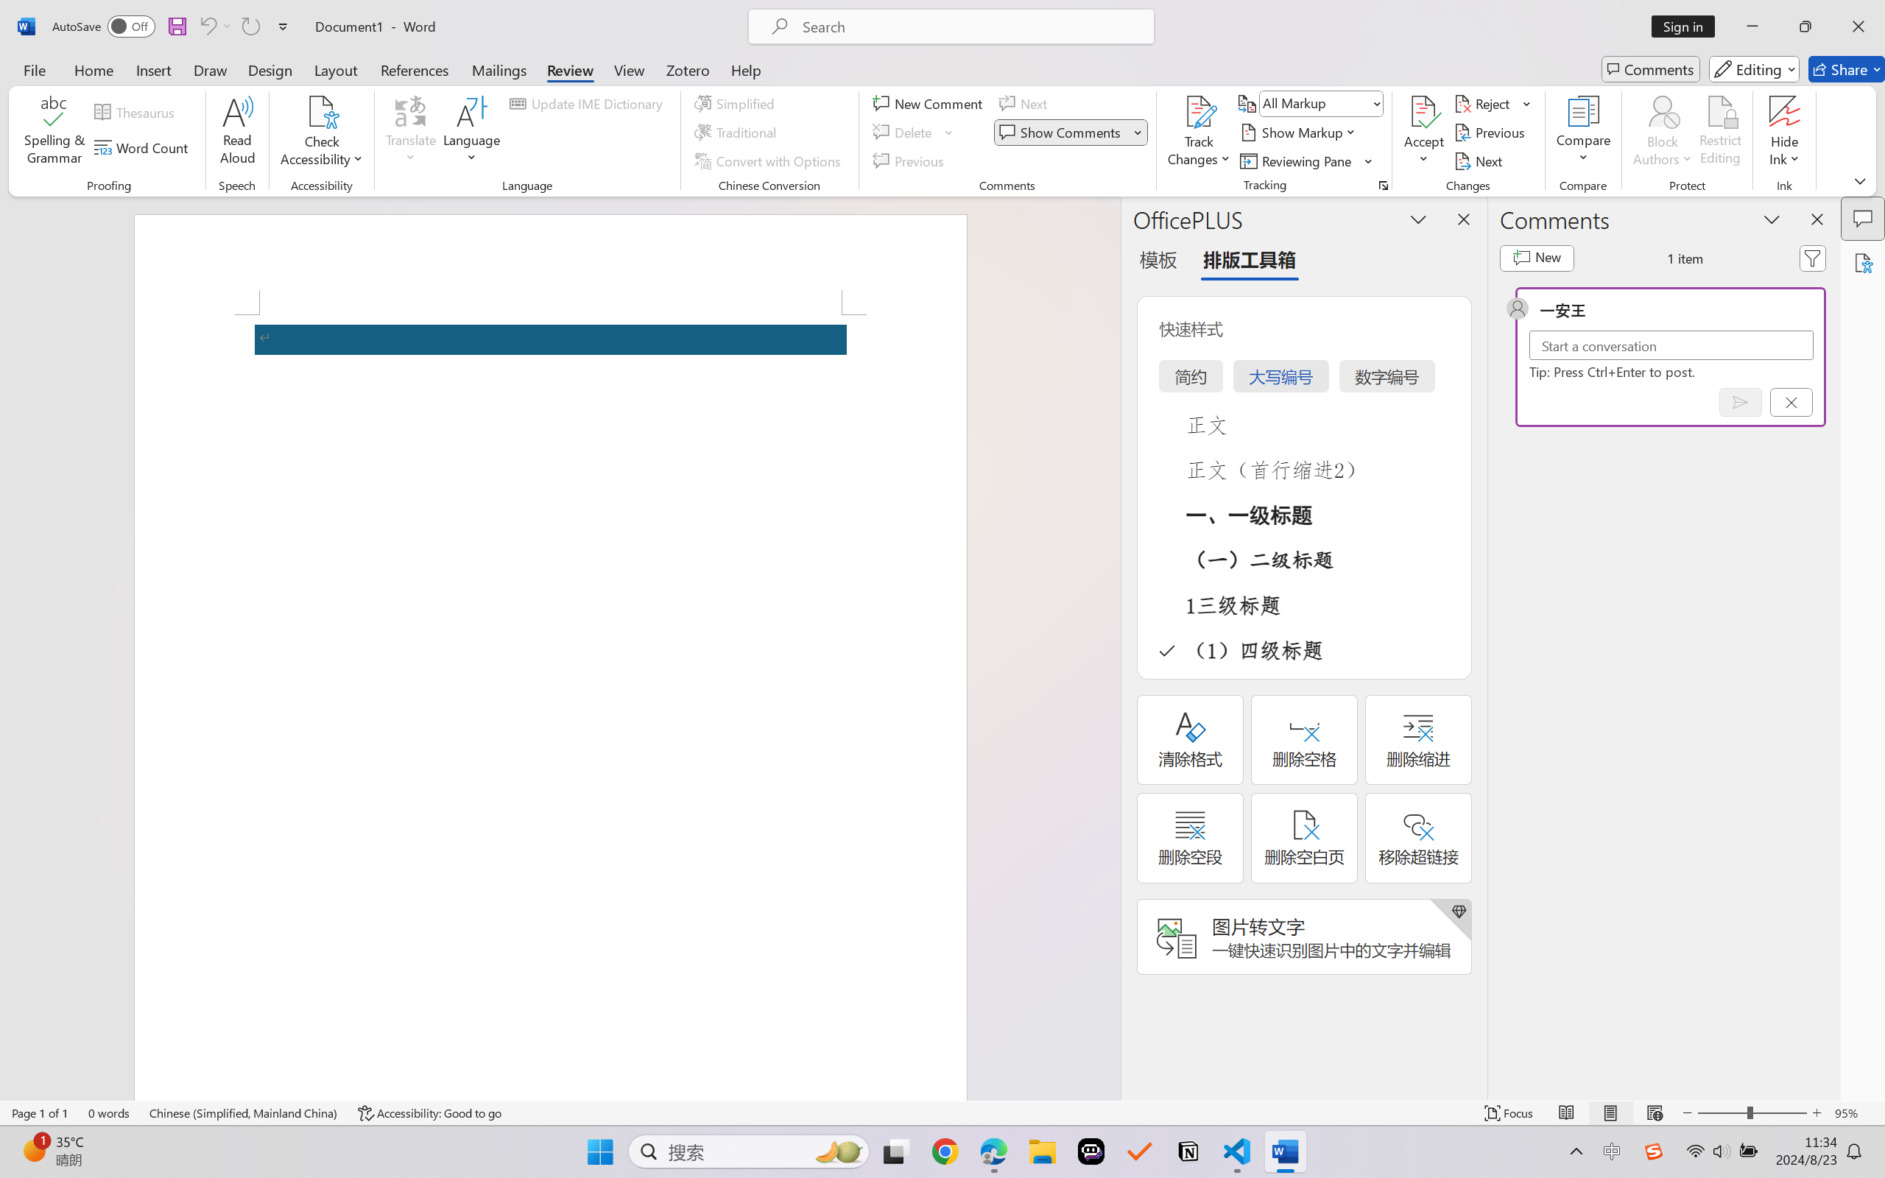 The image size is (1885, 1178). Describe the element at coordinates (1199, 133) in the screenshot. I see `Track Changes` at that location.